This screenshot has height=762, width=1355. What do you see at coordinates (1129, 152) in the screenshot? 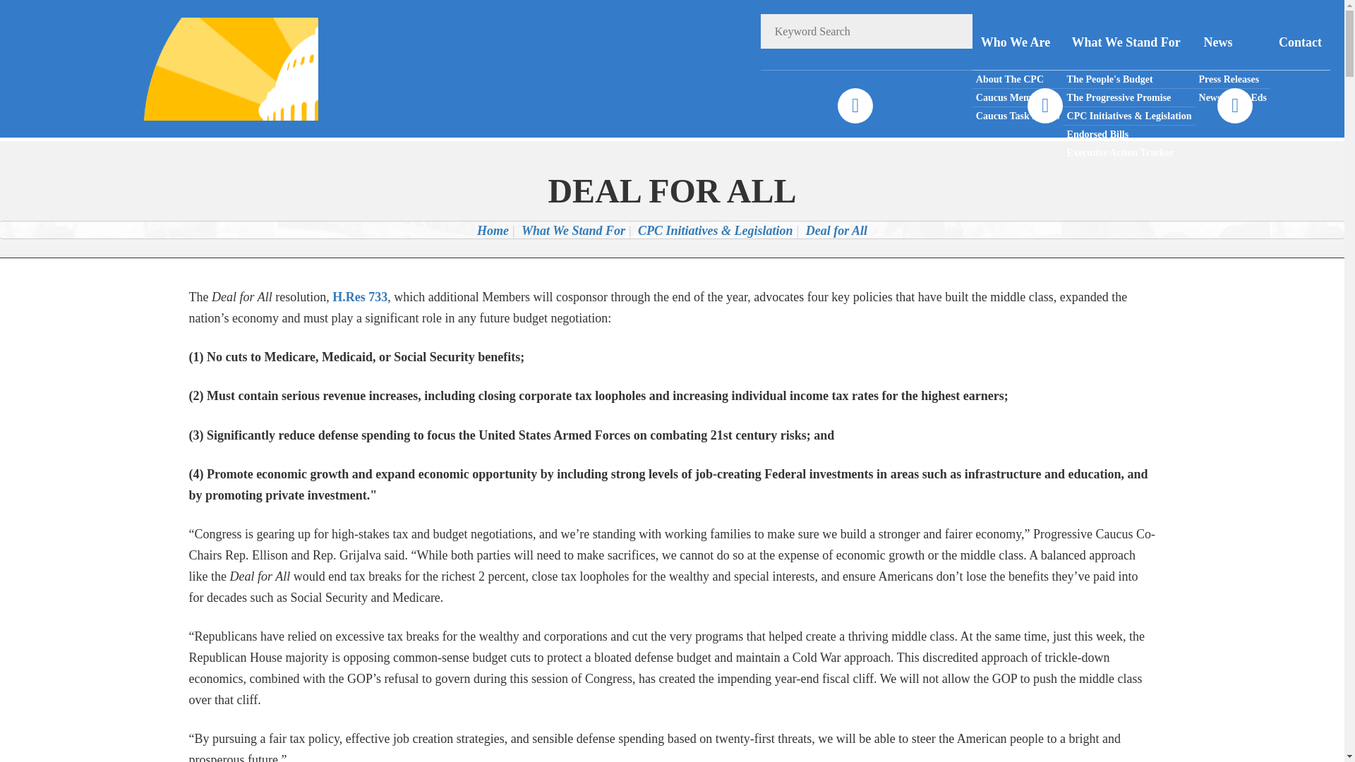
I see `Executive Action Tracker` at bounding box center [1129, 152].